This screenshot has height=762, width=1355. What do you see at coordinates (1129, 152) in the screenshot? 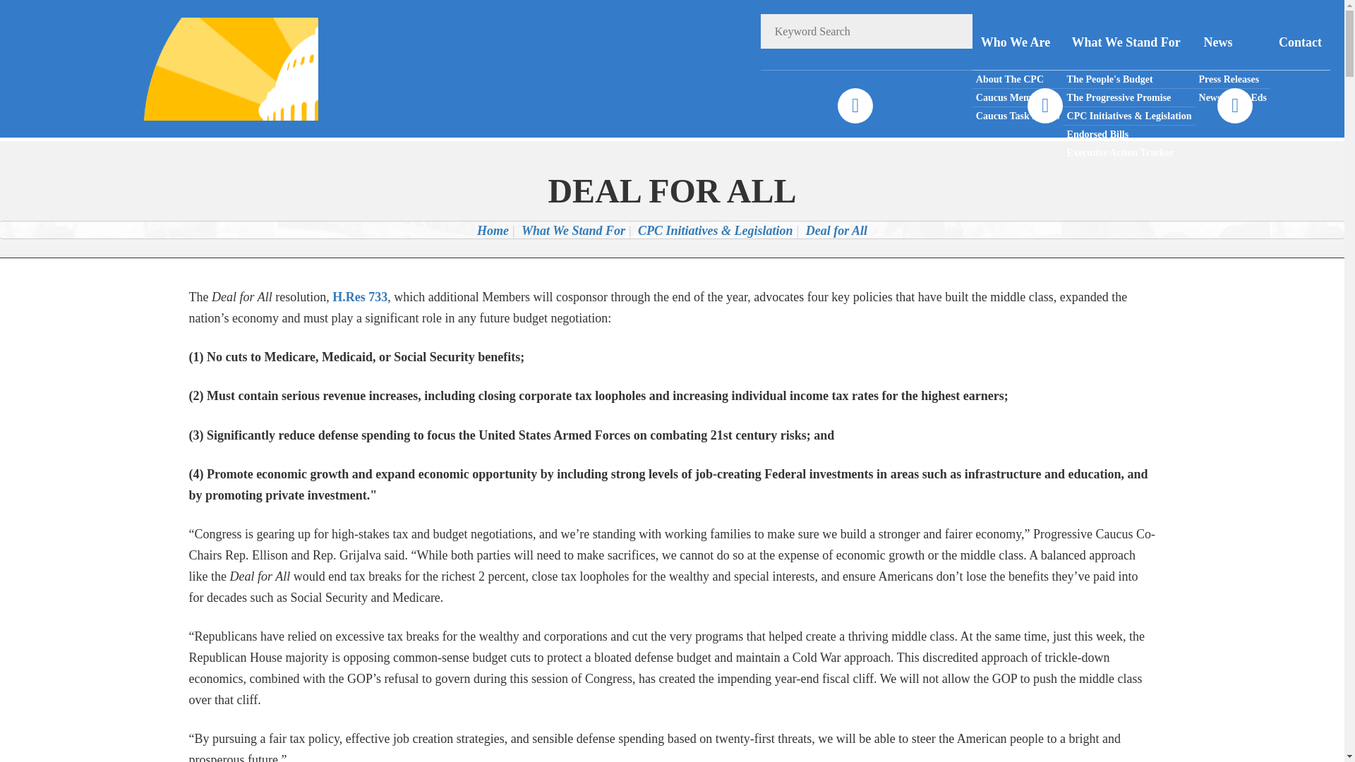
I see `Executive Action Tracker` at bounding box center [1129, 152].